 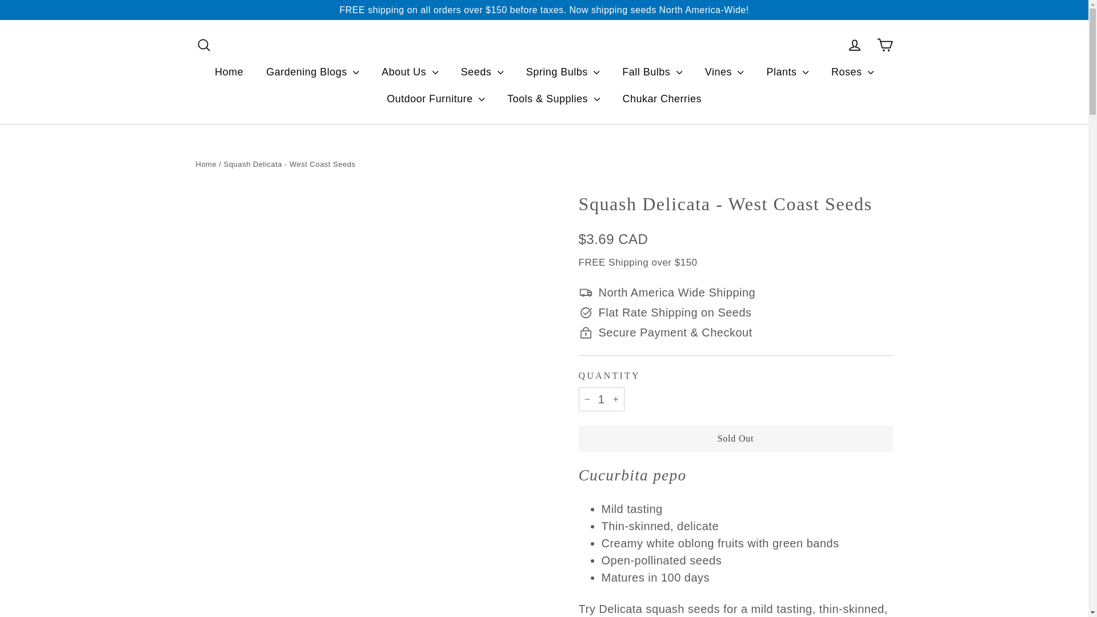 I want to click on account, so click(x=855, y=45).